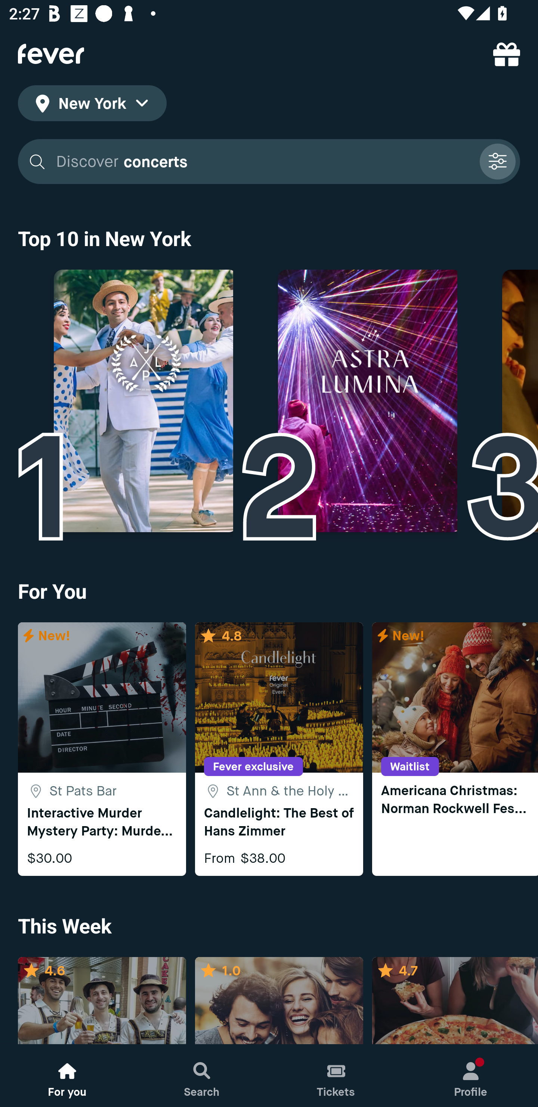 Image resolution: width=538 pixels, height=1107 pixels. I want to click on cover image 50.0 4.6, so click(102, 1001).